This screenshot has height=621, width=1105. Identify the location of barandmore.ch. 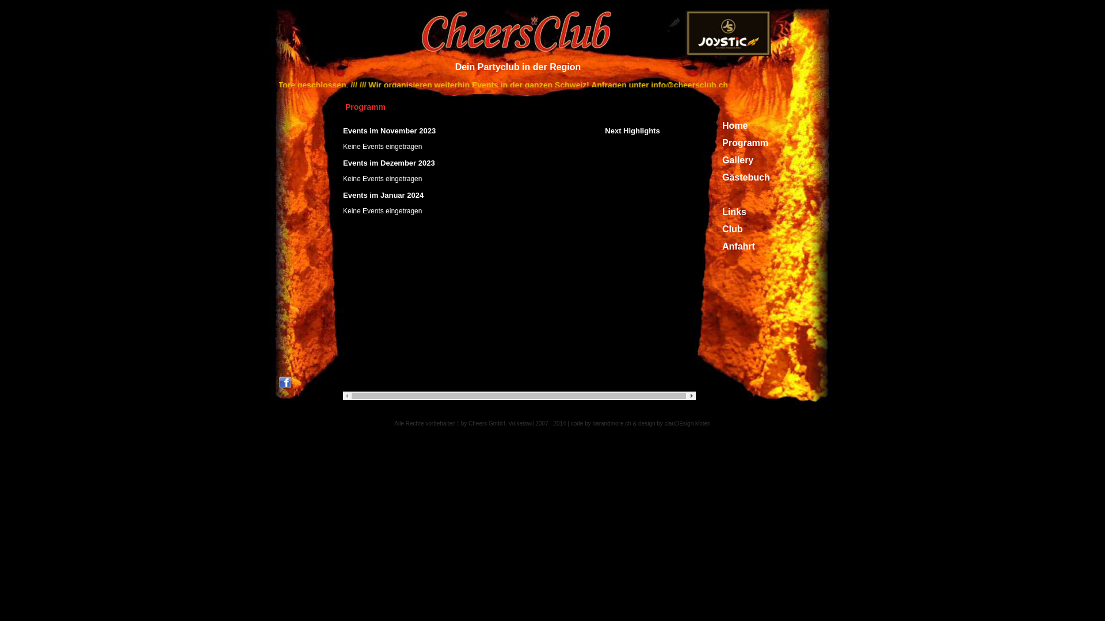
(612, 423).